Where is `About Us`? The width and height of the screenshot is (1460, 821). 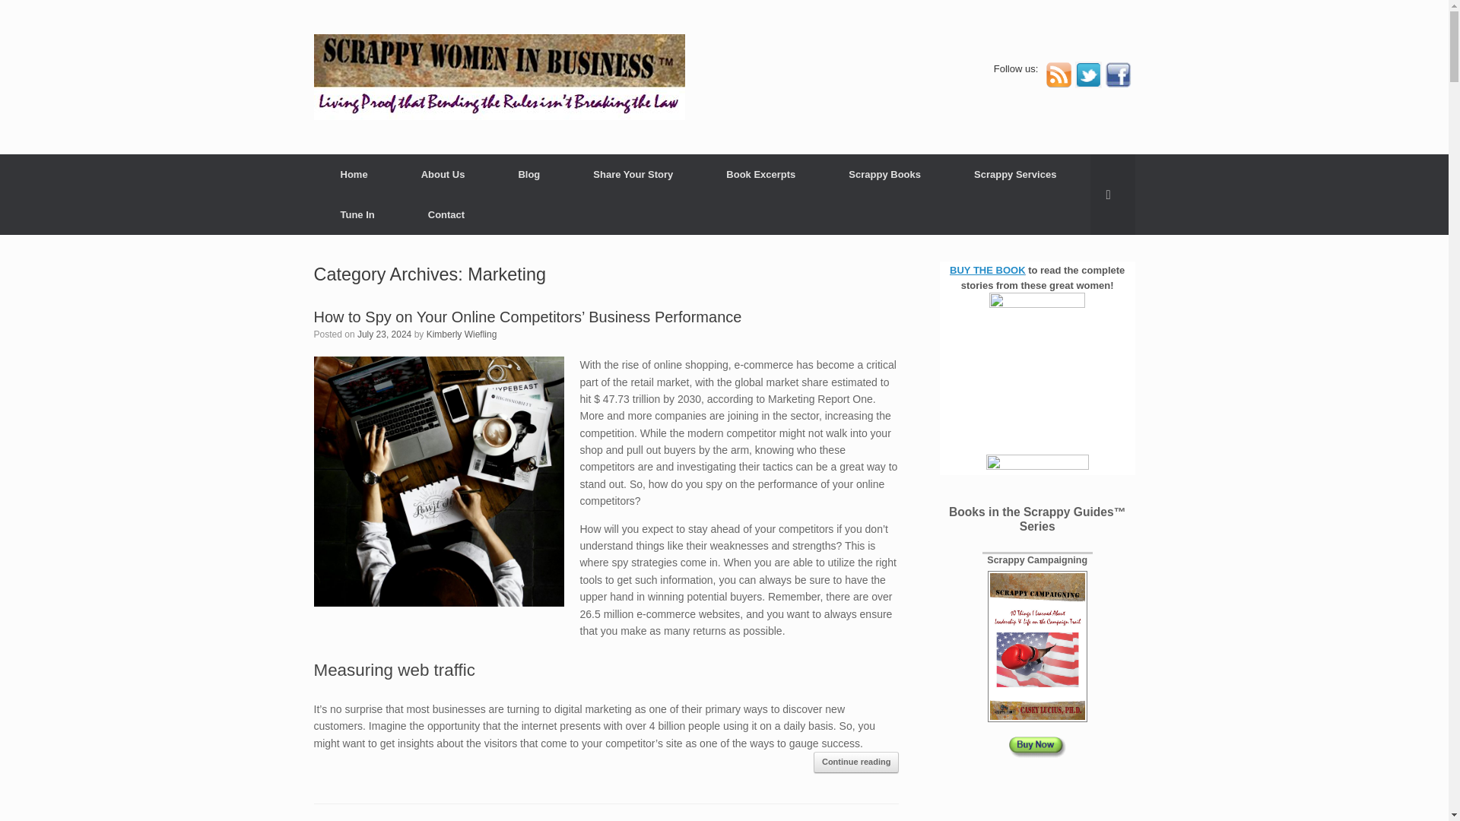 About Us is located at coordinates (443, 174).